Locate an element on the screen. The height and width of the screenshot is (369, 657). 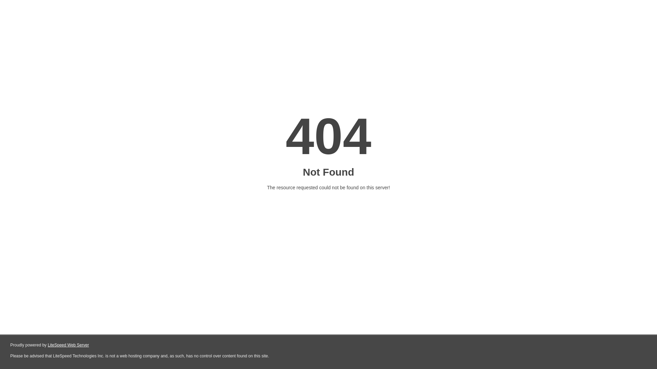
LiteSpeed Web Server is located at coordinates (68, 345).